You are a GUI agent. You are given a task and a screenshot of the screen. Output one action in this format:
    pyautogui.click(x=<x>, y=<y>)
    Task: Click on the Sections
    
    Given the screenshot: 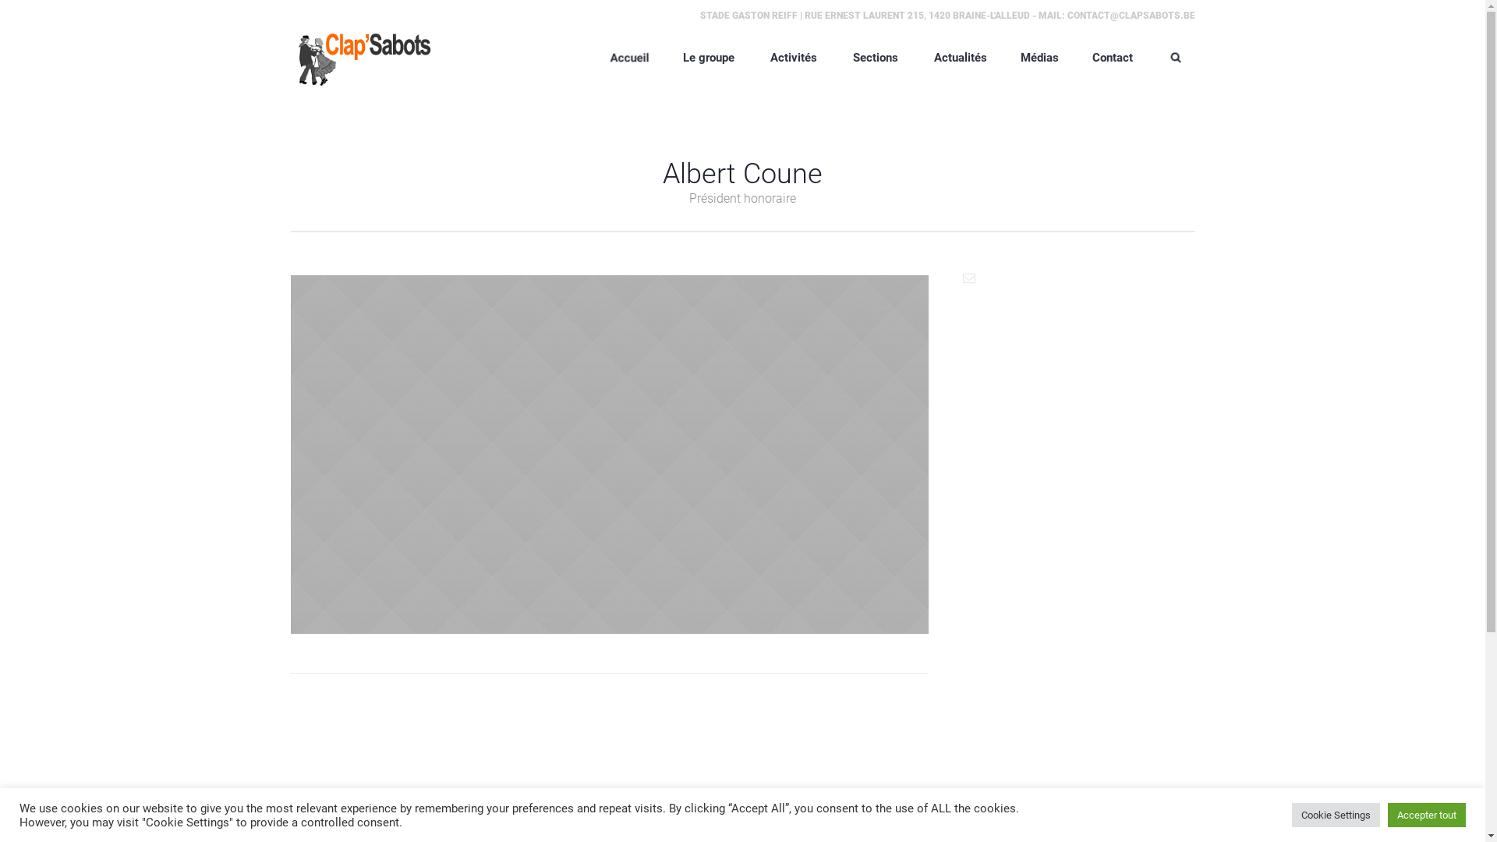 What is the action you would take?
    pyautogui.click(x=872, y=57)
    